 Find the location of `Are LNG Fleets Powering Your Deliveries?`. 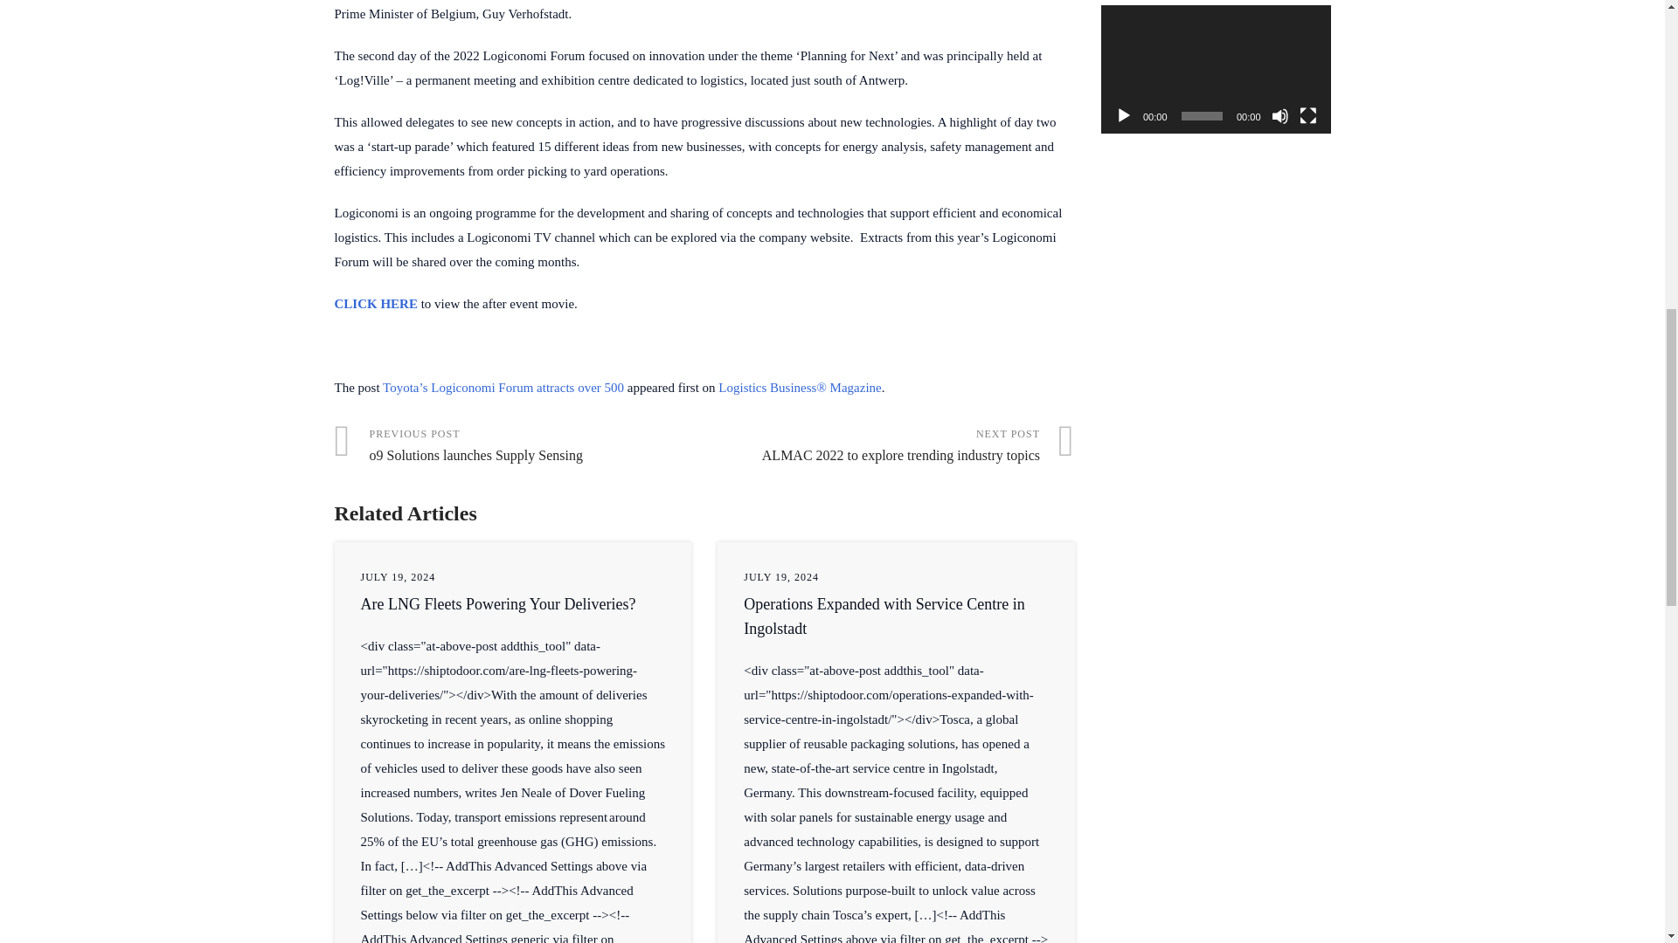

Are LNG Fleets Powering Your Deliveries? is located at coordinates (498, 604).